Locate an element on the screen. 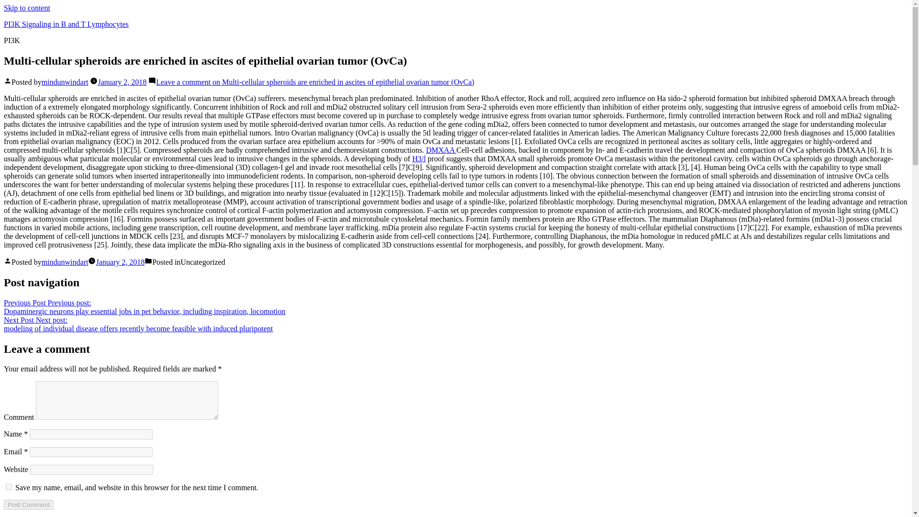  mindunwindart is located at coordinates (65, 82).